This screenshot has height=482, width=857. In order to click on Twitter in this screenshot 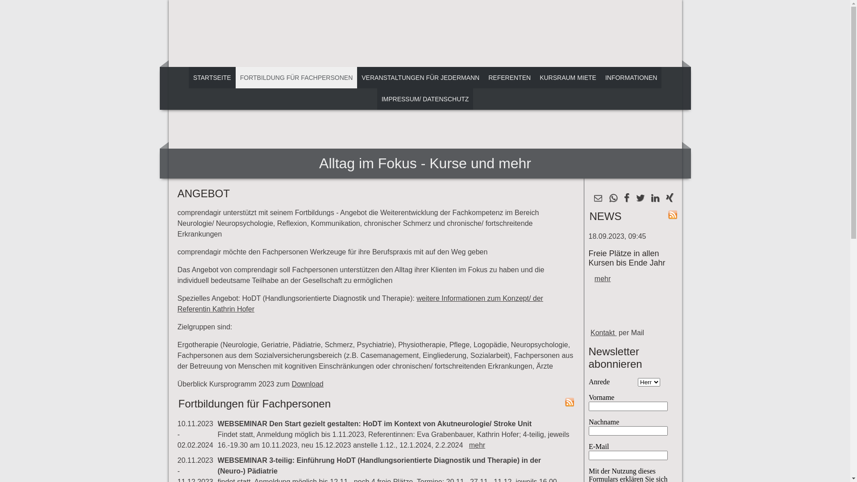, I will do `click(640, 199)`.